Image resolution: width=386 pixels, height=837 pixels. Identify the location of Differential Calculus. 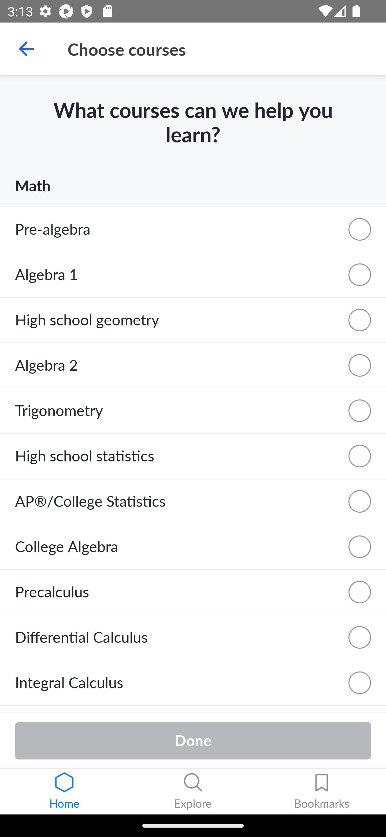
(193, 638).